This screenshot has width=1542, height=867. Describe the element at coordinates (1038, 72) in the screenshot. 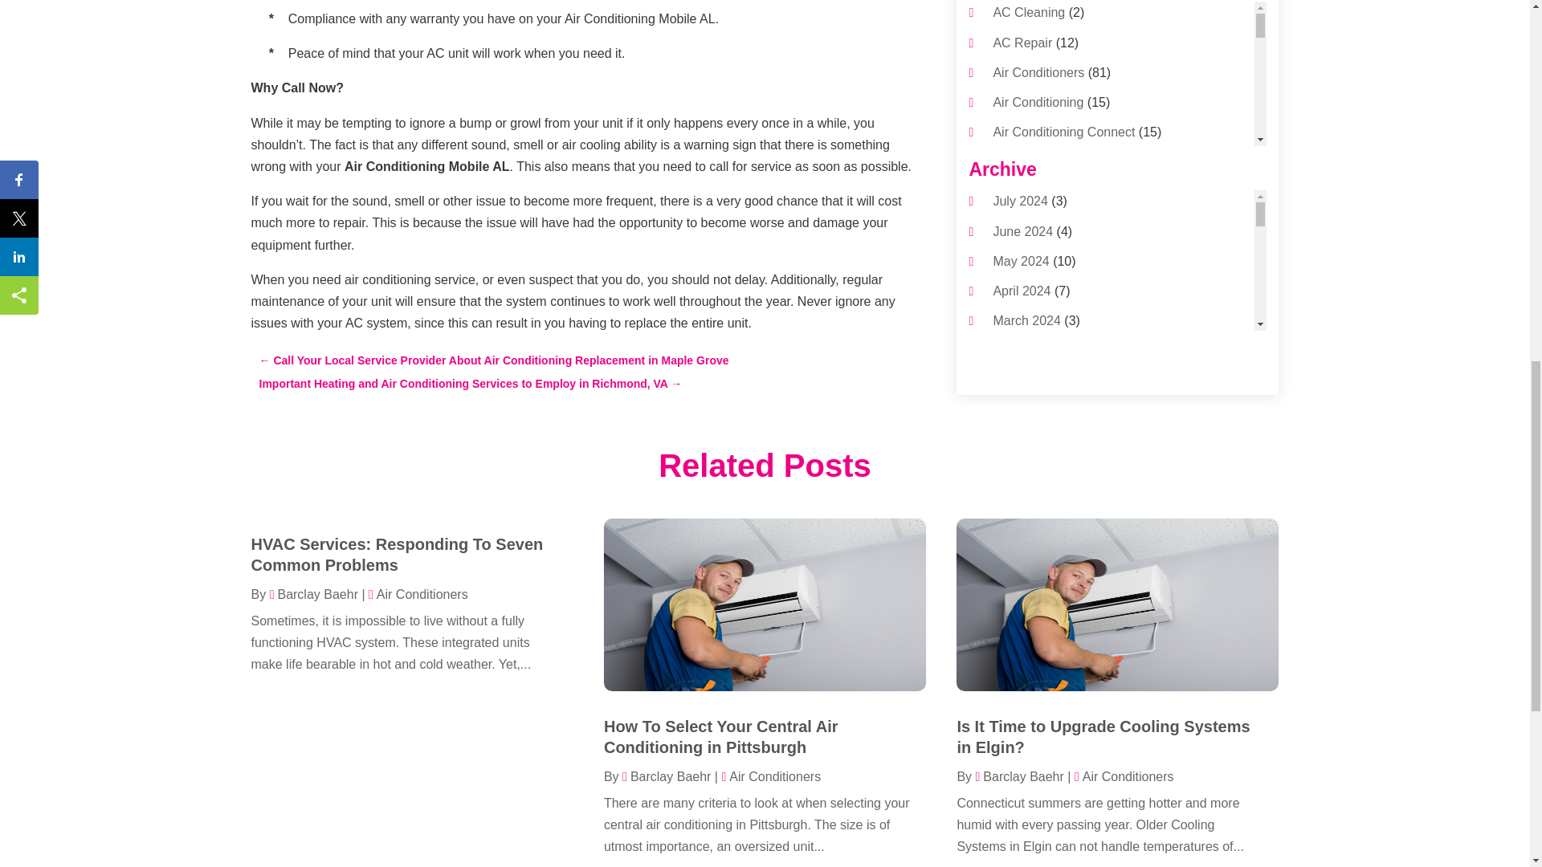

I see `Air Conditioners` at that location.